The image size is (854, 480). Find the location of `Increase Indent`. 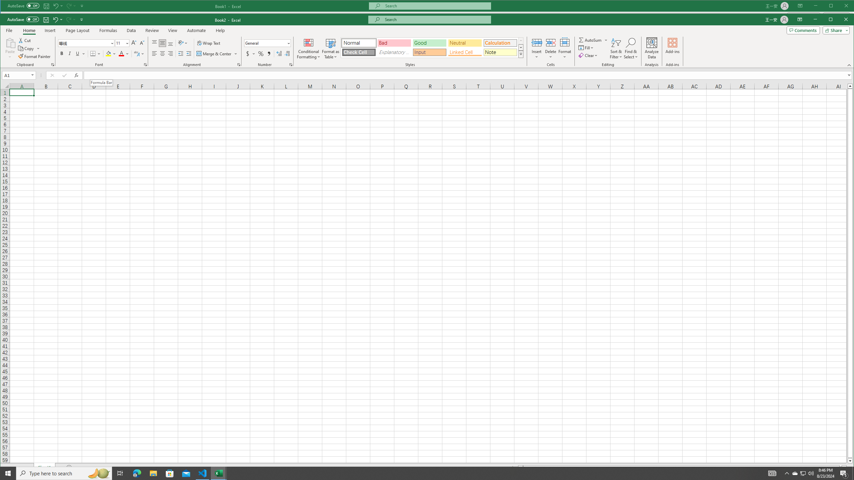

Increase Indent is located at coordinates (189, 53).